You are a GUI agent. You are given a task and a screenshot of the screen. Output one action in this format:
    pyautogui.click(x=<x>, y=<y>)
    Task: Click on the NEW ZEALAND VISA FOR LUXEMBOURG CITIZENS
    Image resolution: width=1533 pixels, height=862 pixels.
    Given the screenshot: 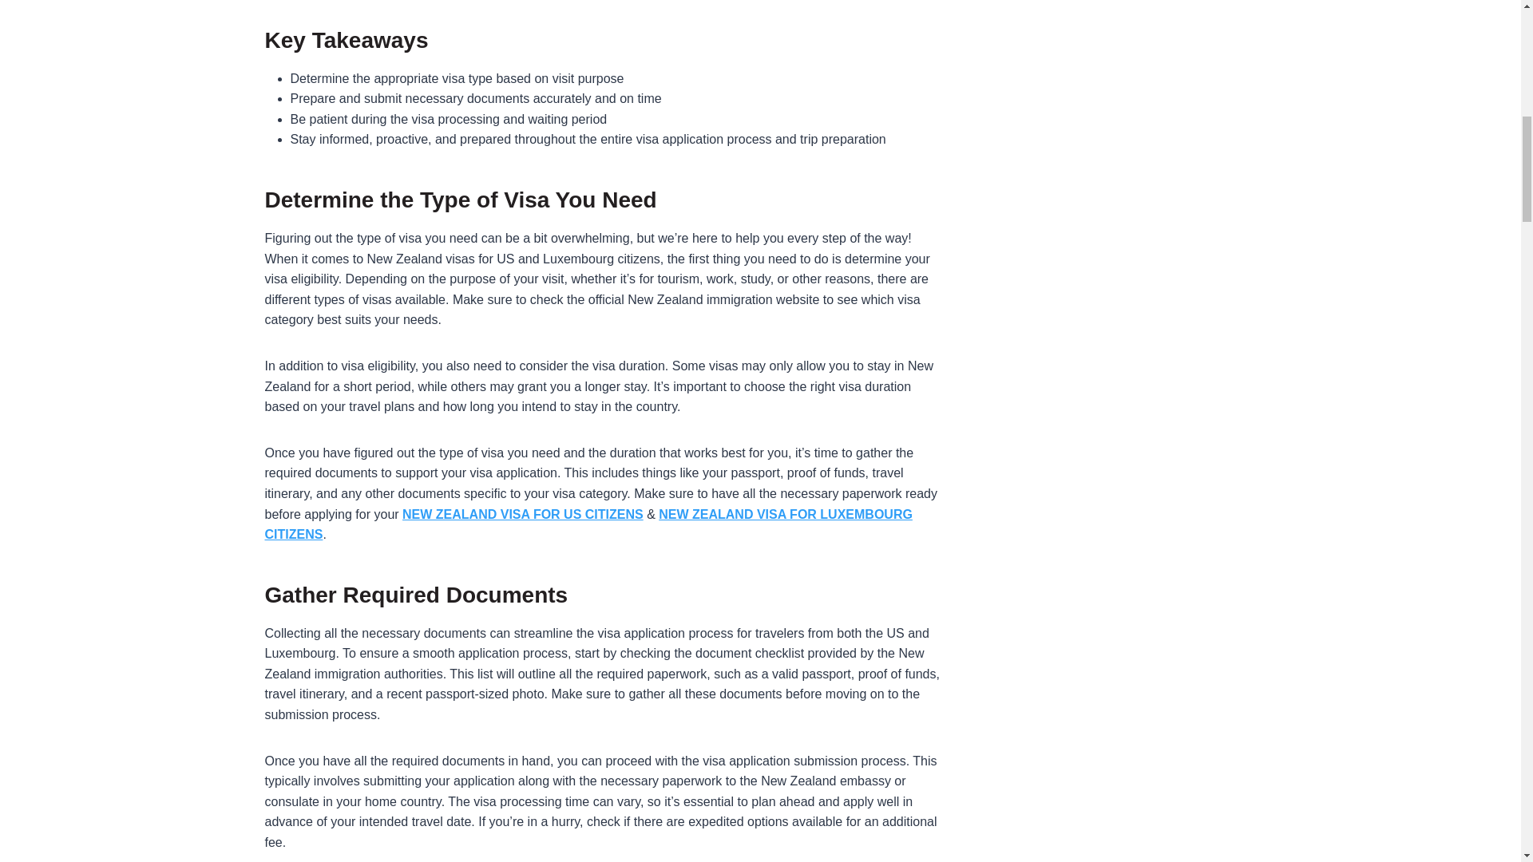 What is the action you would take?
    pyautogui.click(x=588, y=525)
    